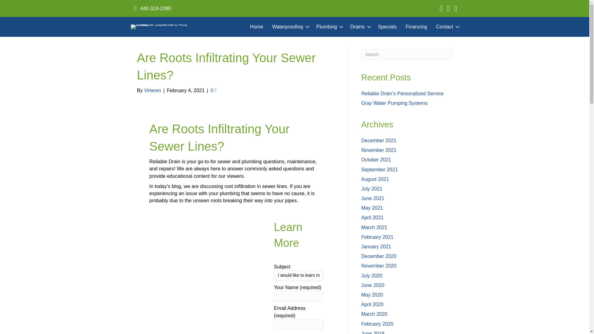 This screenshot has width=594, height=334. What do you see at coordinates (299, 275) in the screenshot?
I see `I would like to learn more....` at bounding box center [299, 275].